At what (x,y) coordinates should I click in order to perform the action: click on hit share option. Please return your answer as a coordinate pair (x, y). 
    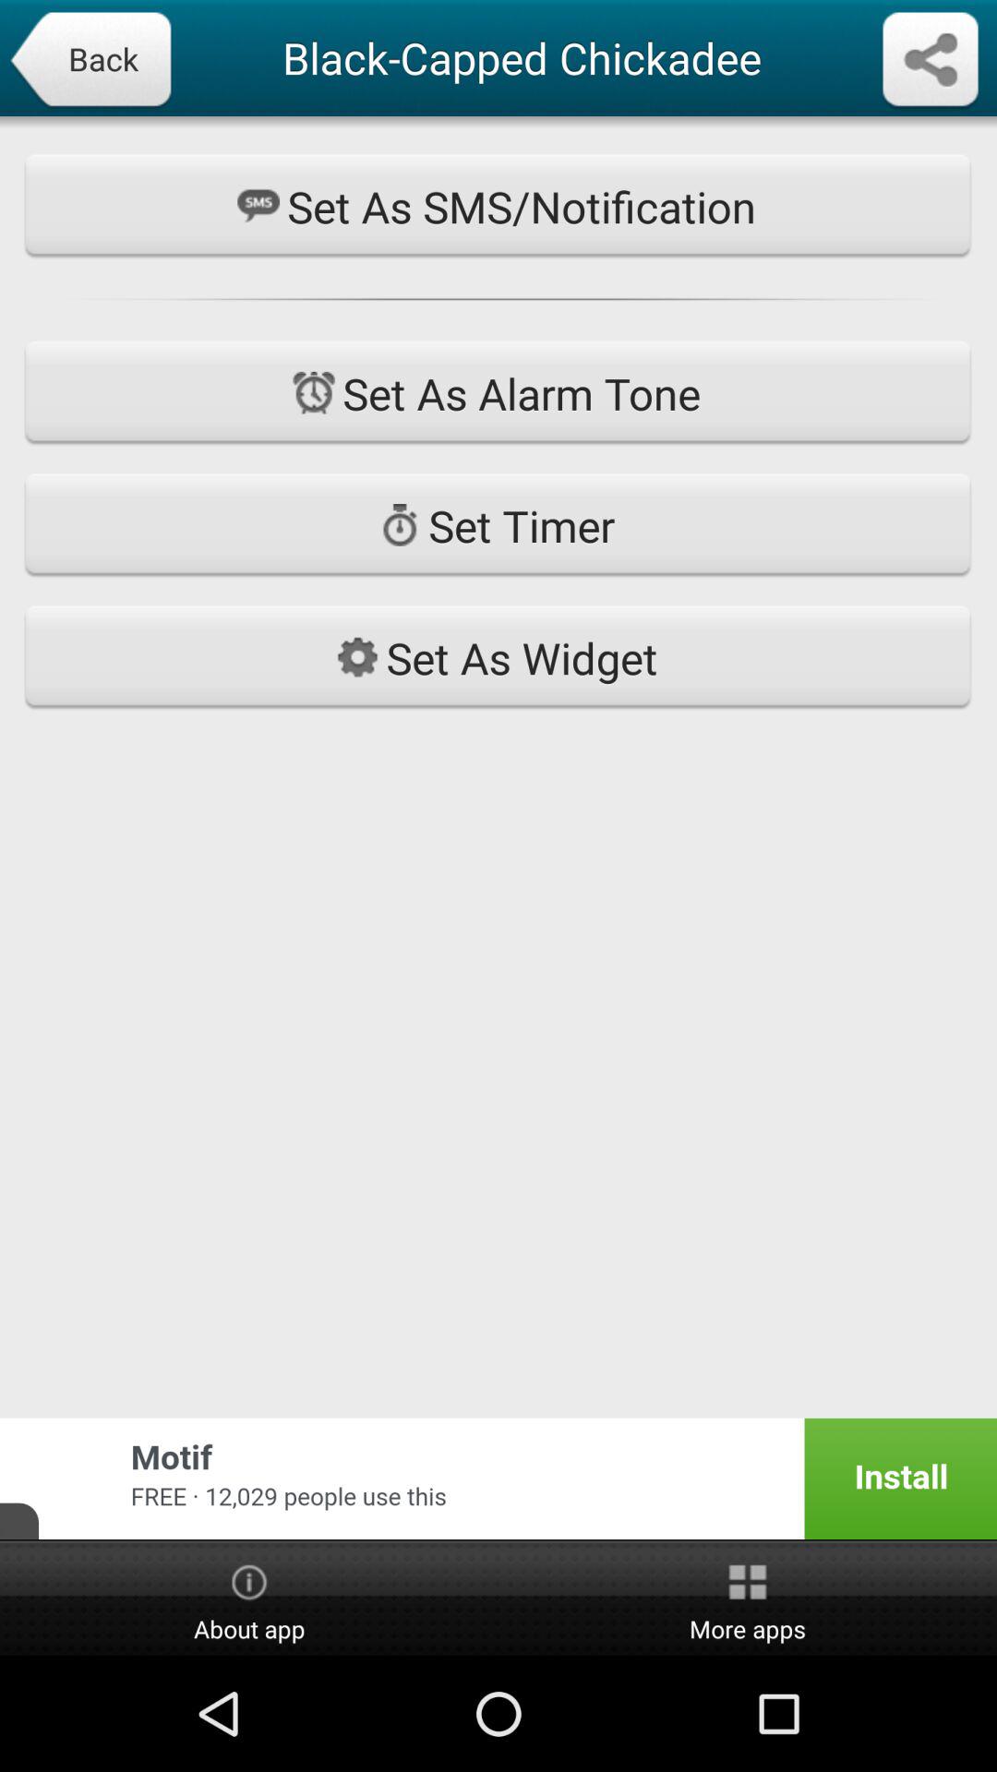
    Looking at the image, I should click on (931, 61).